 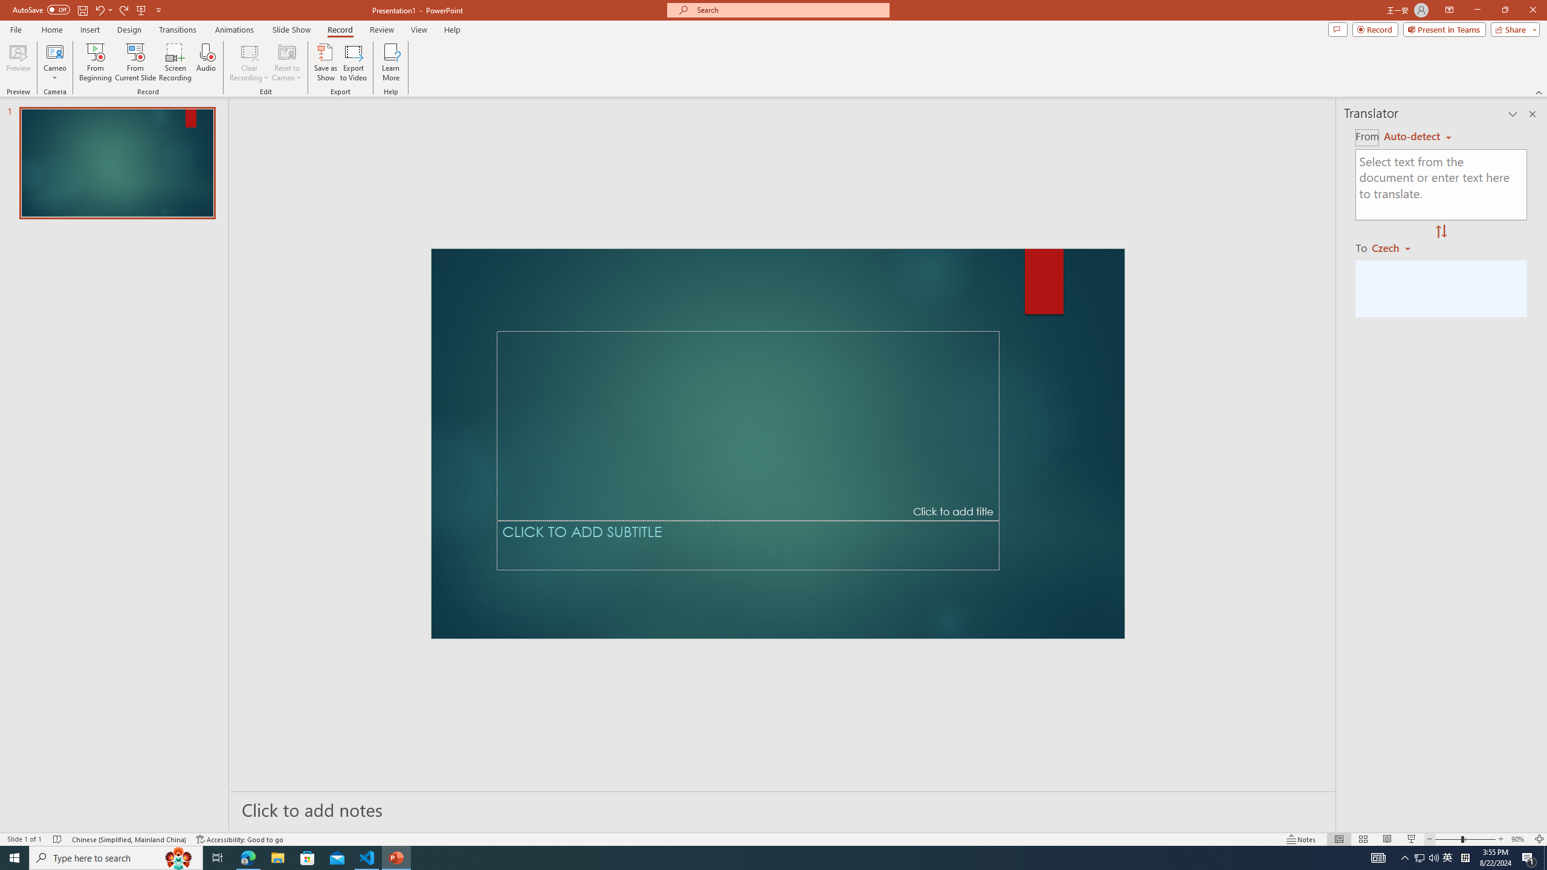 I want to click on Audio, so click(x=205, y=62).